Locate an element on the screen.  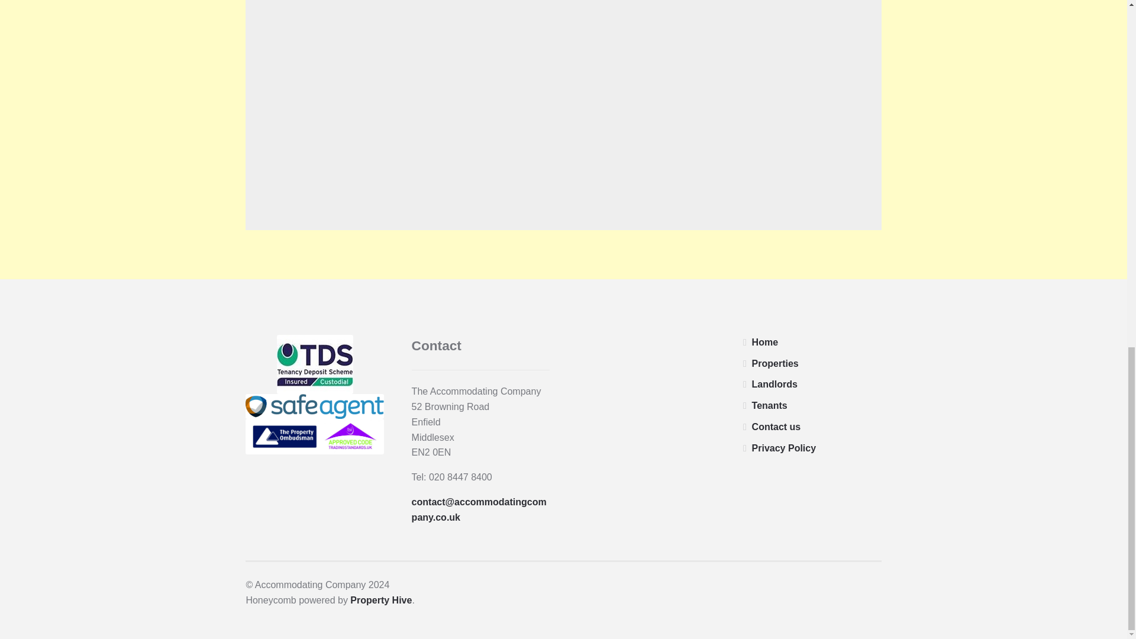
Landlords is located at coordinates (774, 384).